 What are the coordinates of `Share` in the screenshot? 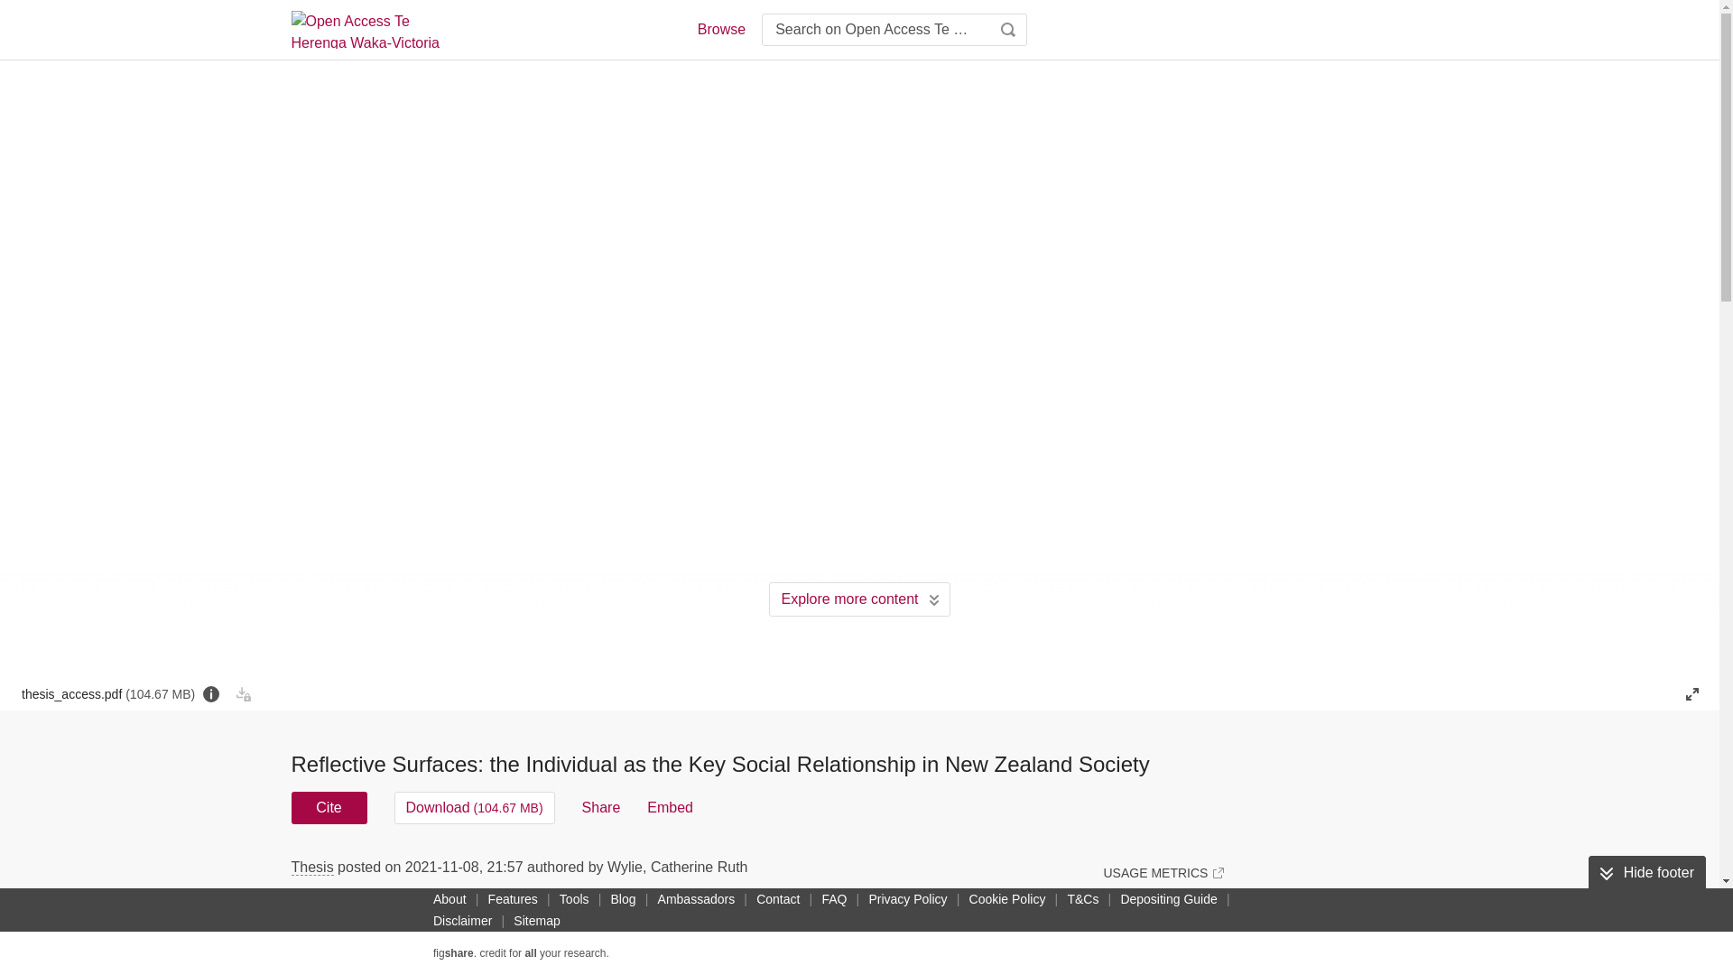 It's located at (601, 807).